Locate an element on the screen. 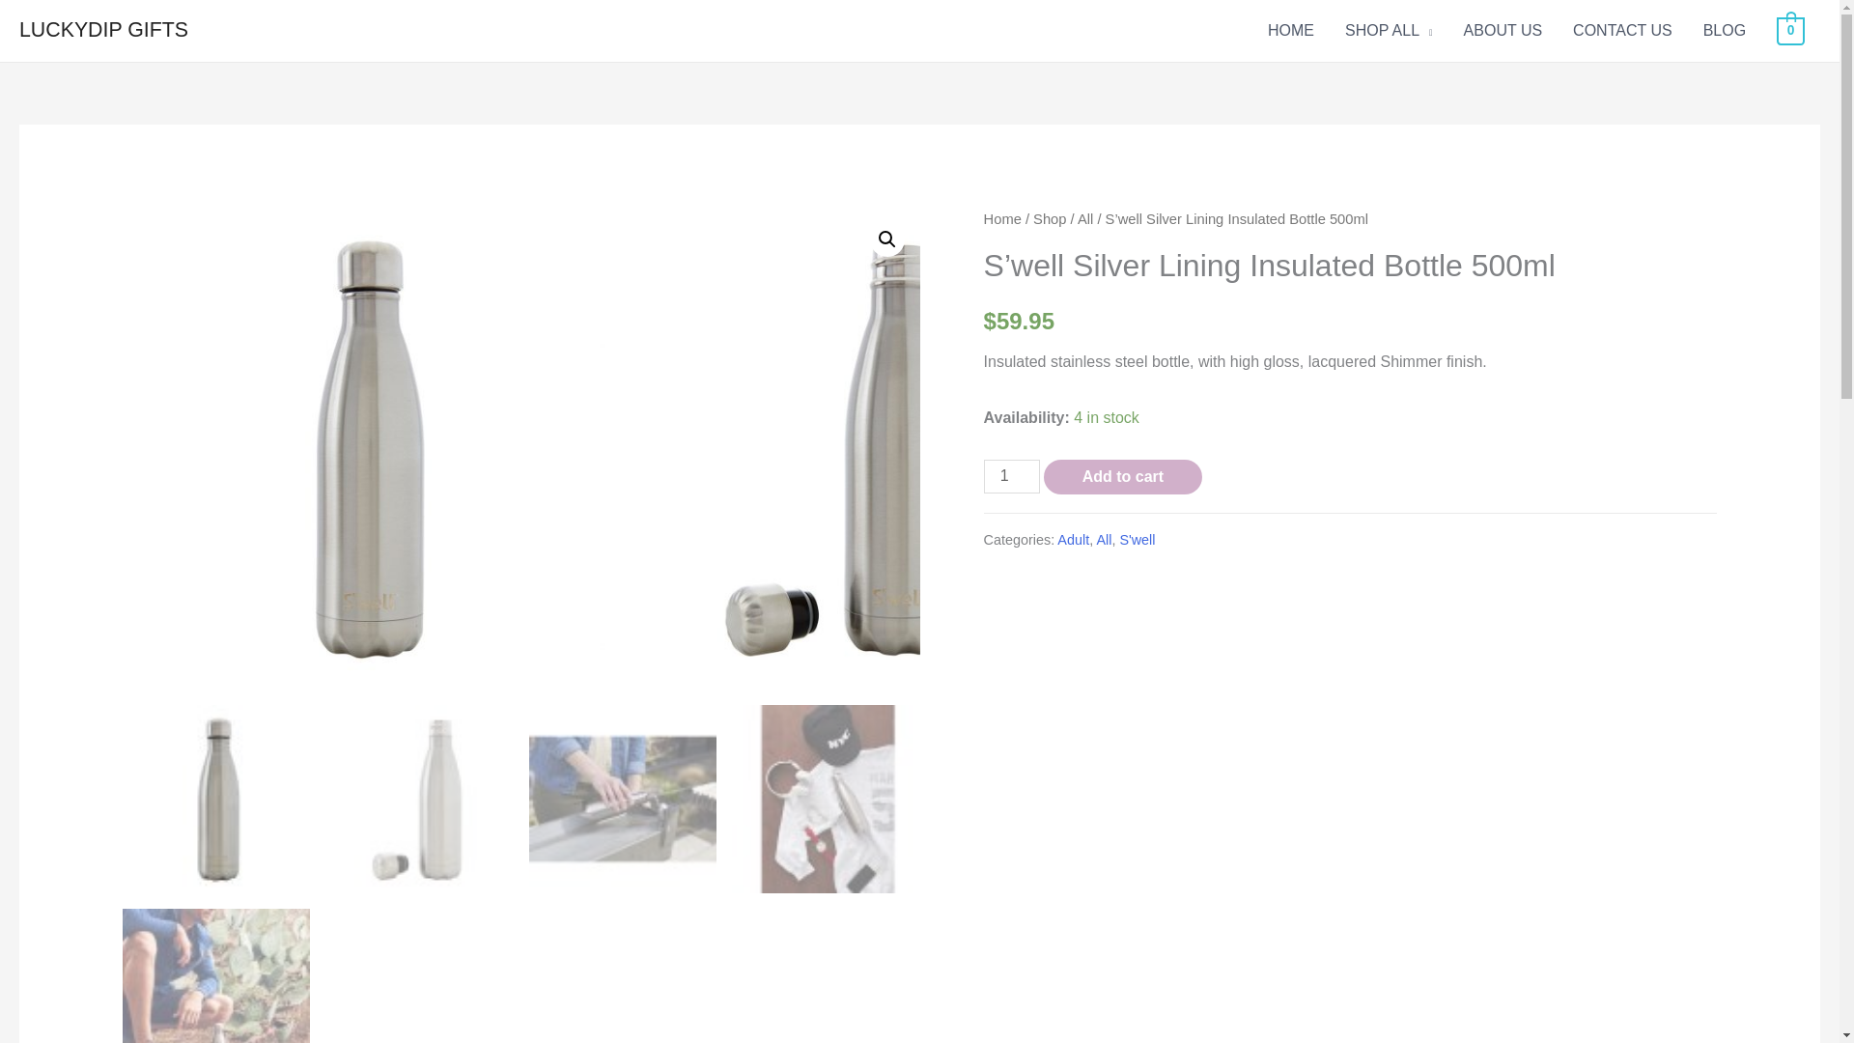 The height and width of the screenshot is (1043, 1854). ABOUT US is located at coordinates (1503, 31).